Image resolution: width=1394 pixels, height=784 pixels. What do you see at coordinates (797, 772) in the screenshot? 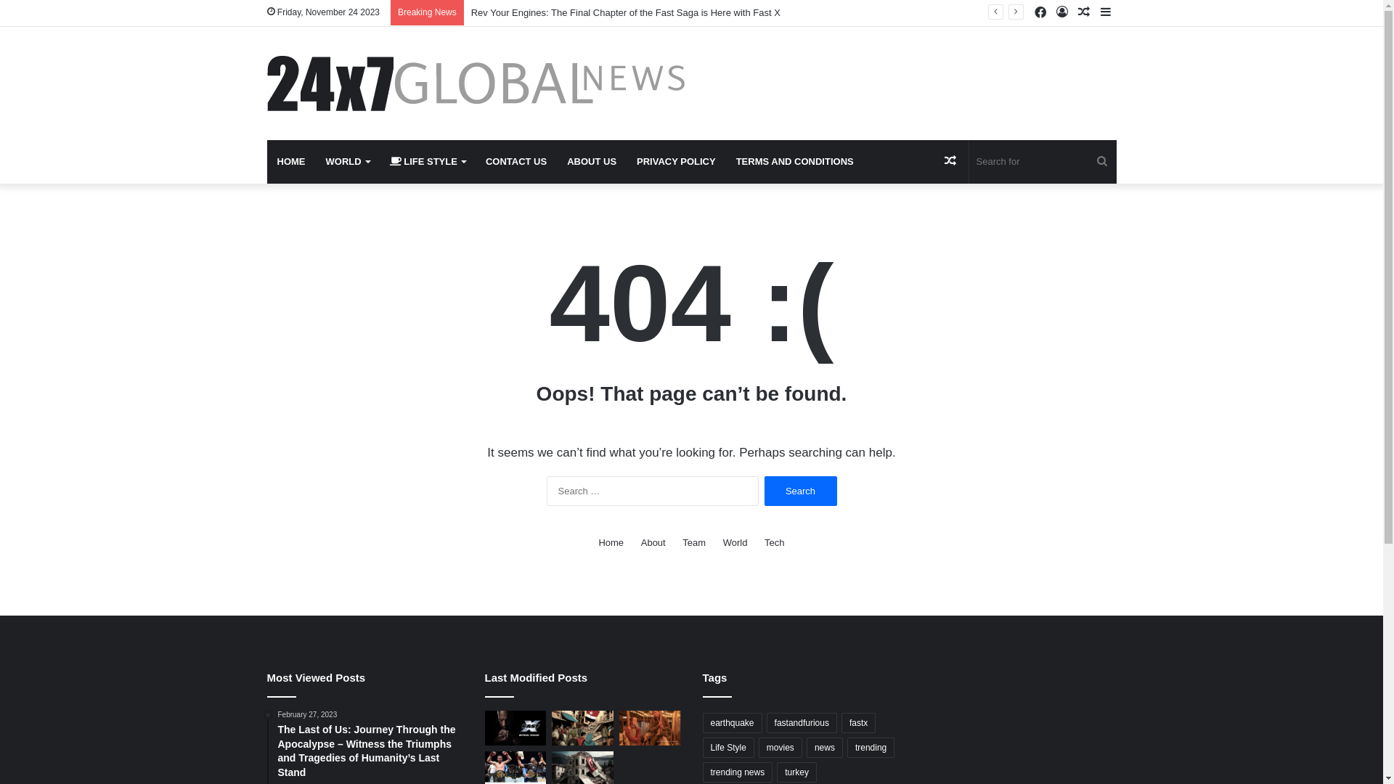
I see `turkey` at bounding box center [797, 772].